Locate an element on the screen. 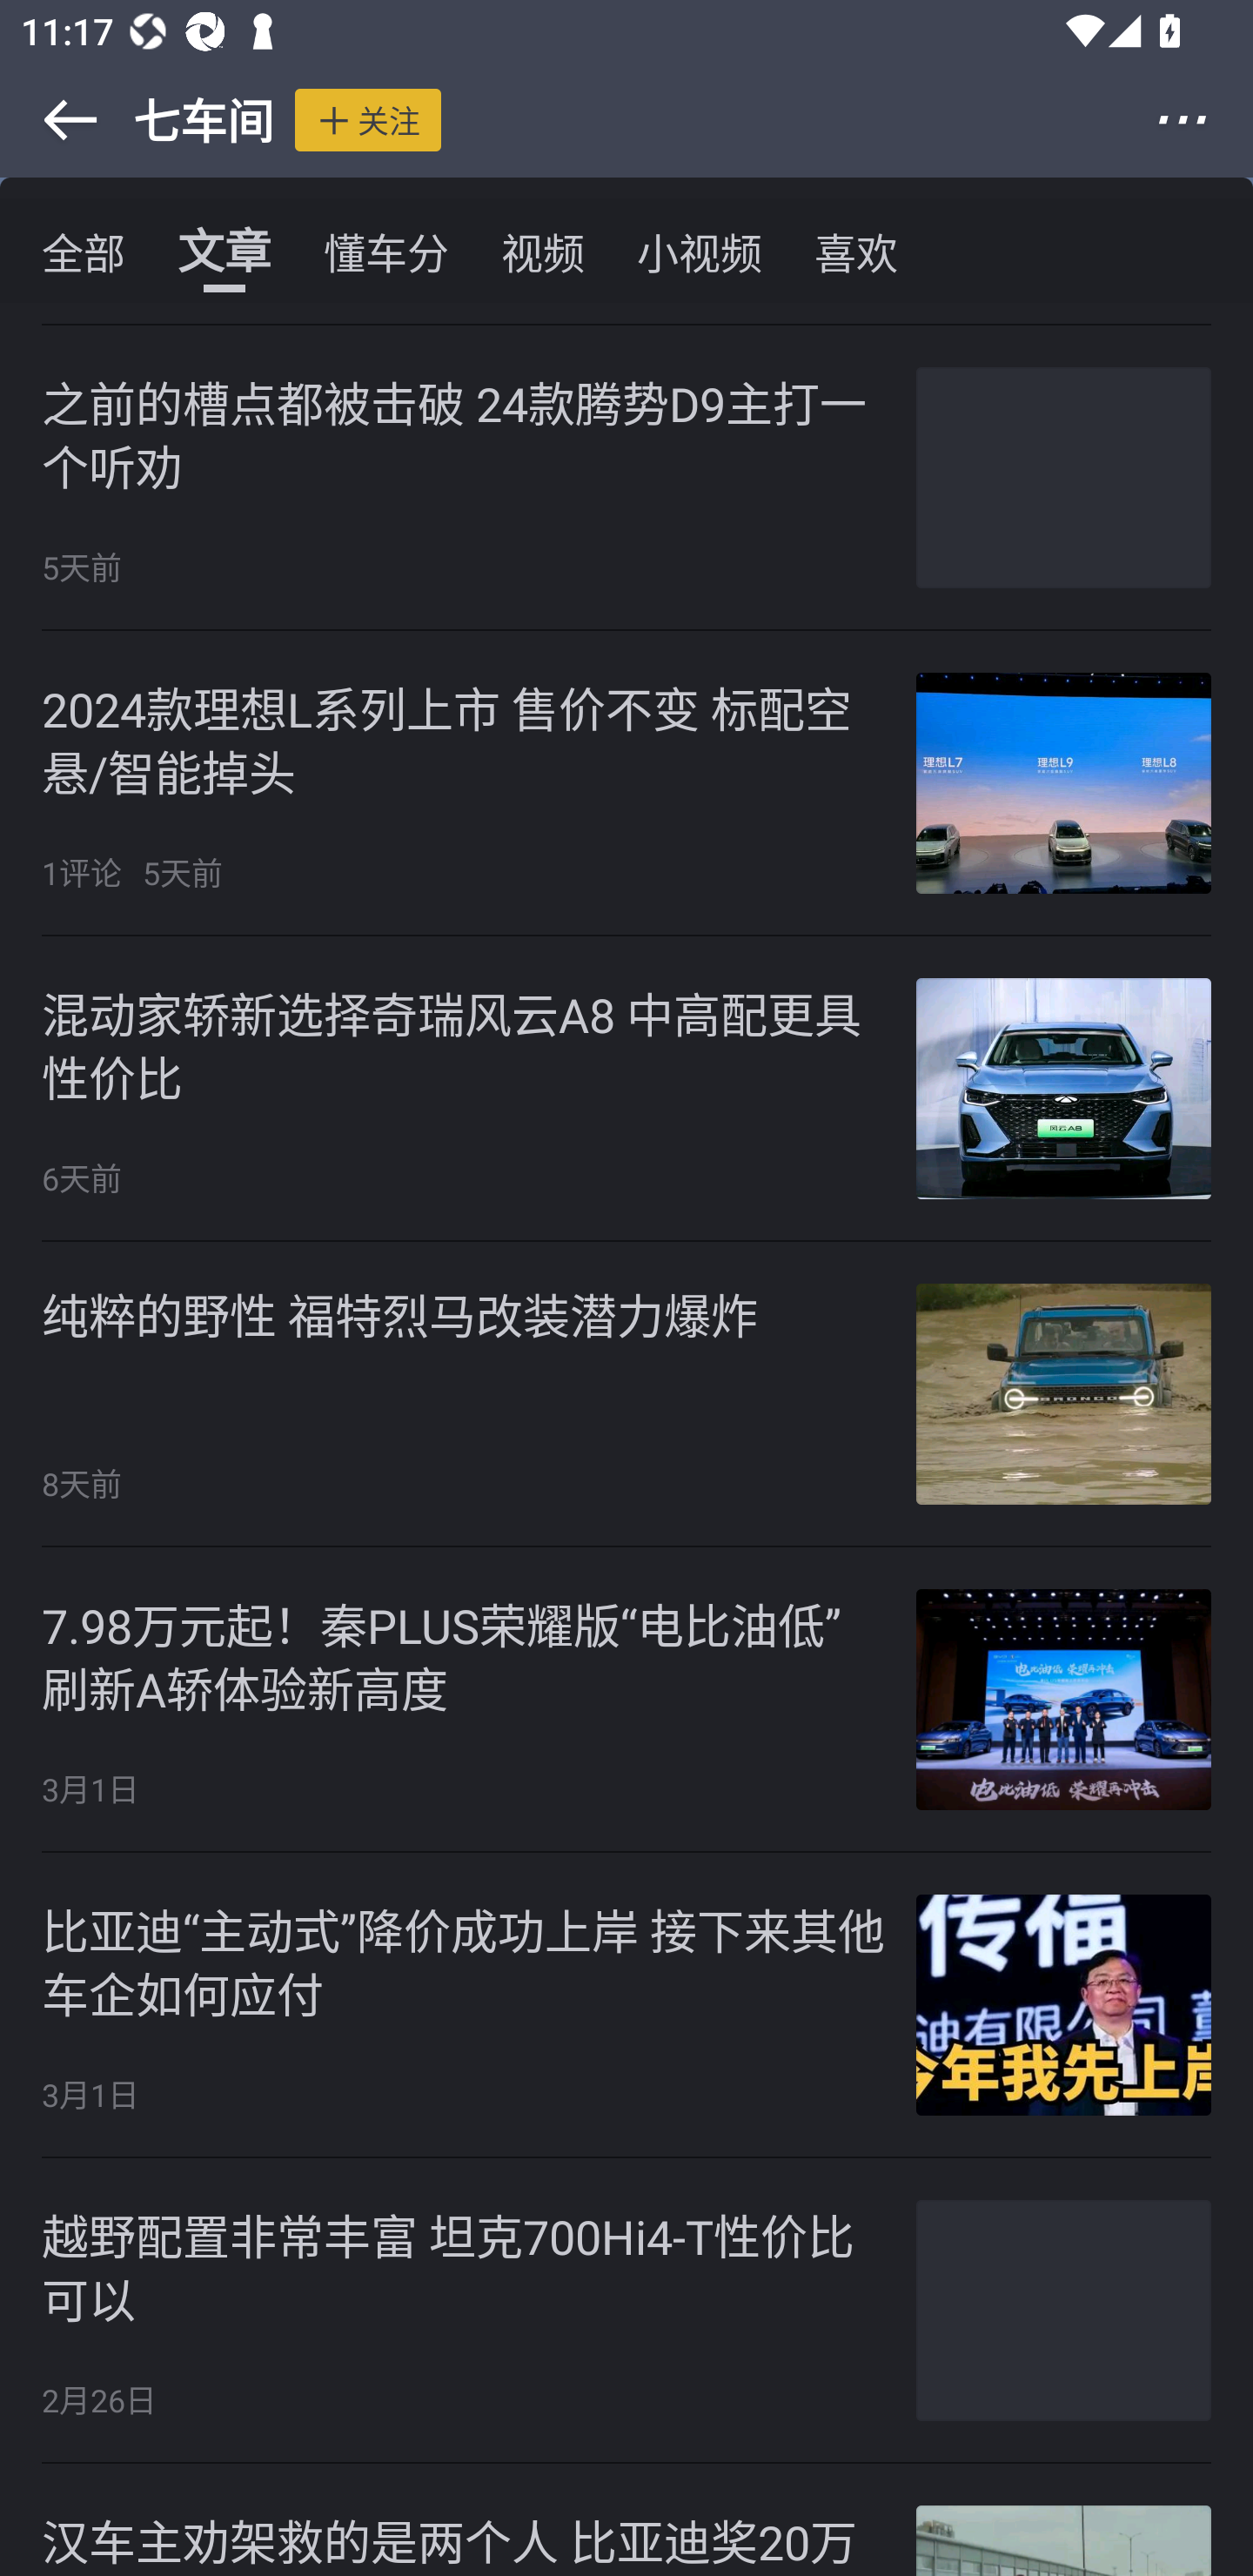 The image size is (1253, 2576). 纯粹的野性 福特烈马改装潜力爆炸 8天前 is located at coordinates (626, 1394).